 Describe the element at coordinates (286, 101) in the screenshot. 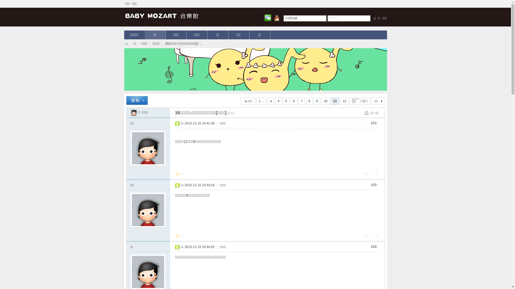

I see `5` at that location.